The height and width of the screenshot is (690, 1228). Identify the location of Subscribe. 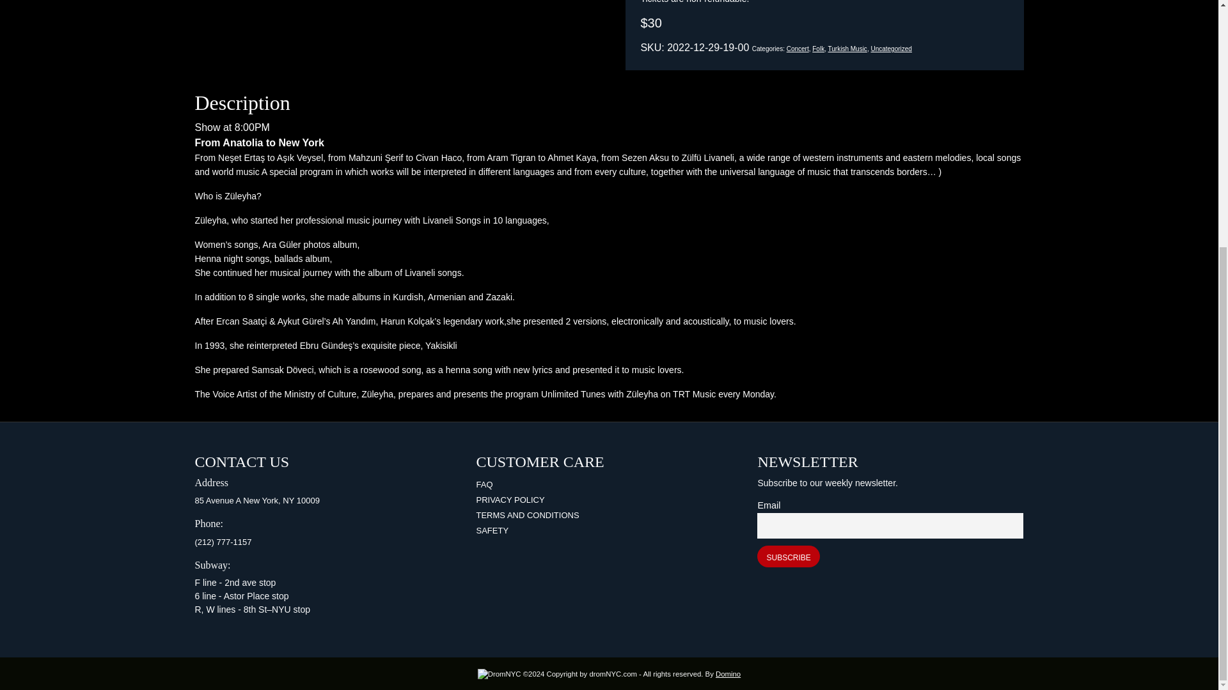
(788, 556).